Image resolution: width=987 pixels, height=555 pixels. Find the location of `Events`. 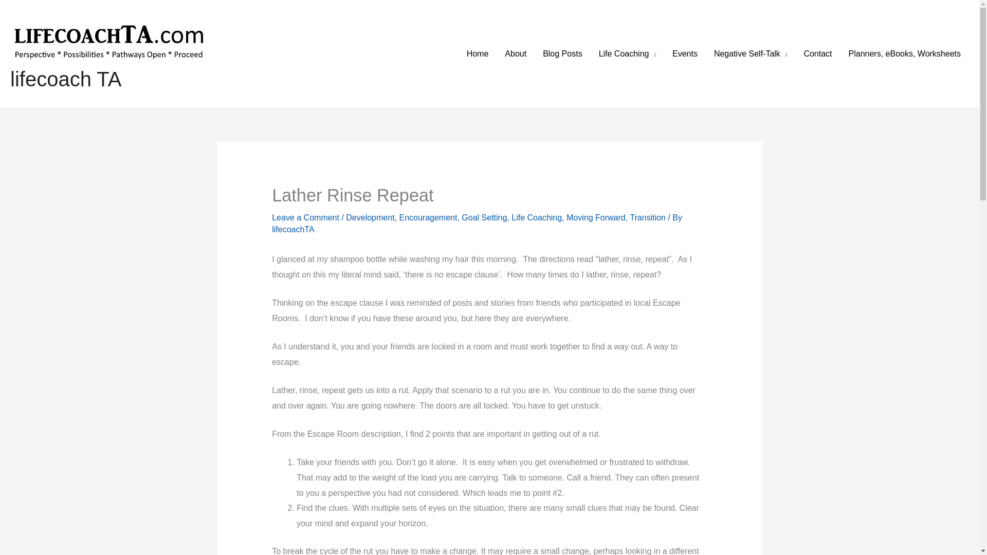

Events is located at coordinates (685, 54).